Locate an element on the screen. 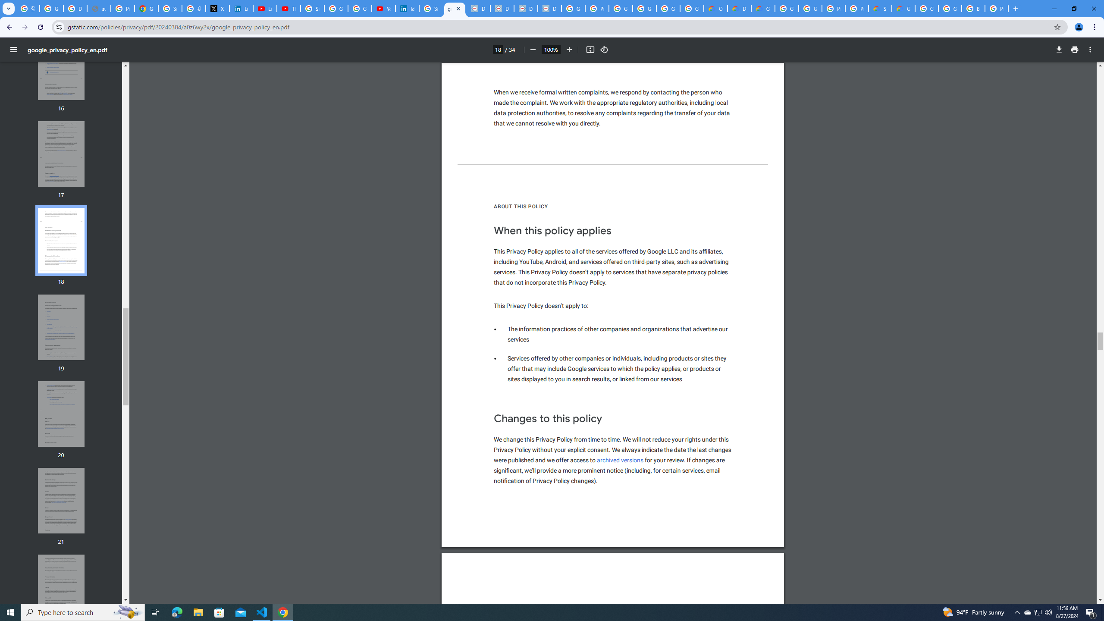 The image size is (1104, 621). Support Hub | Google Cloud is located at coordinates (880, 9).